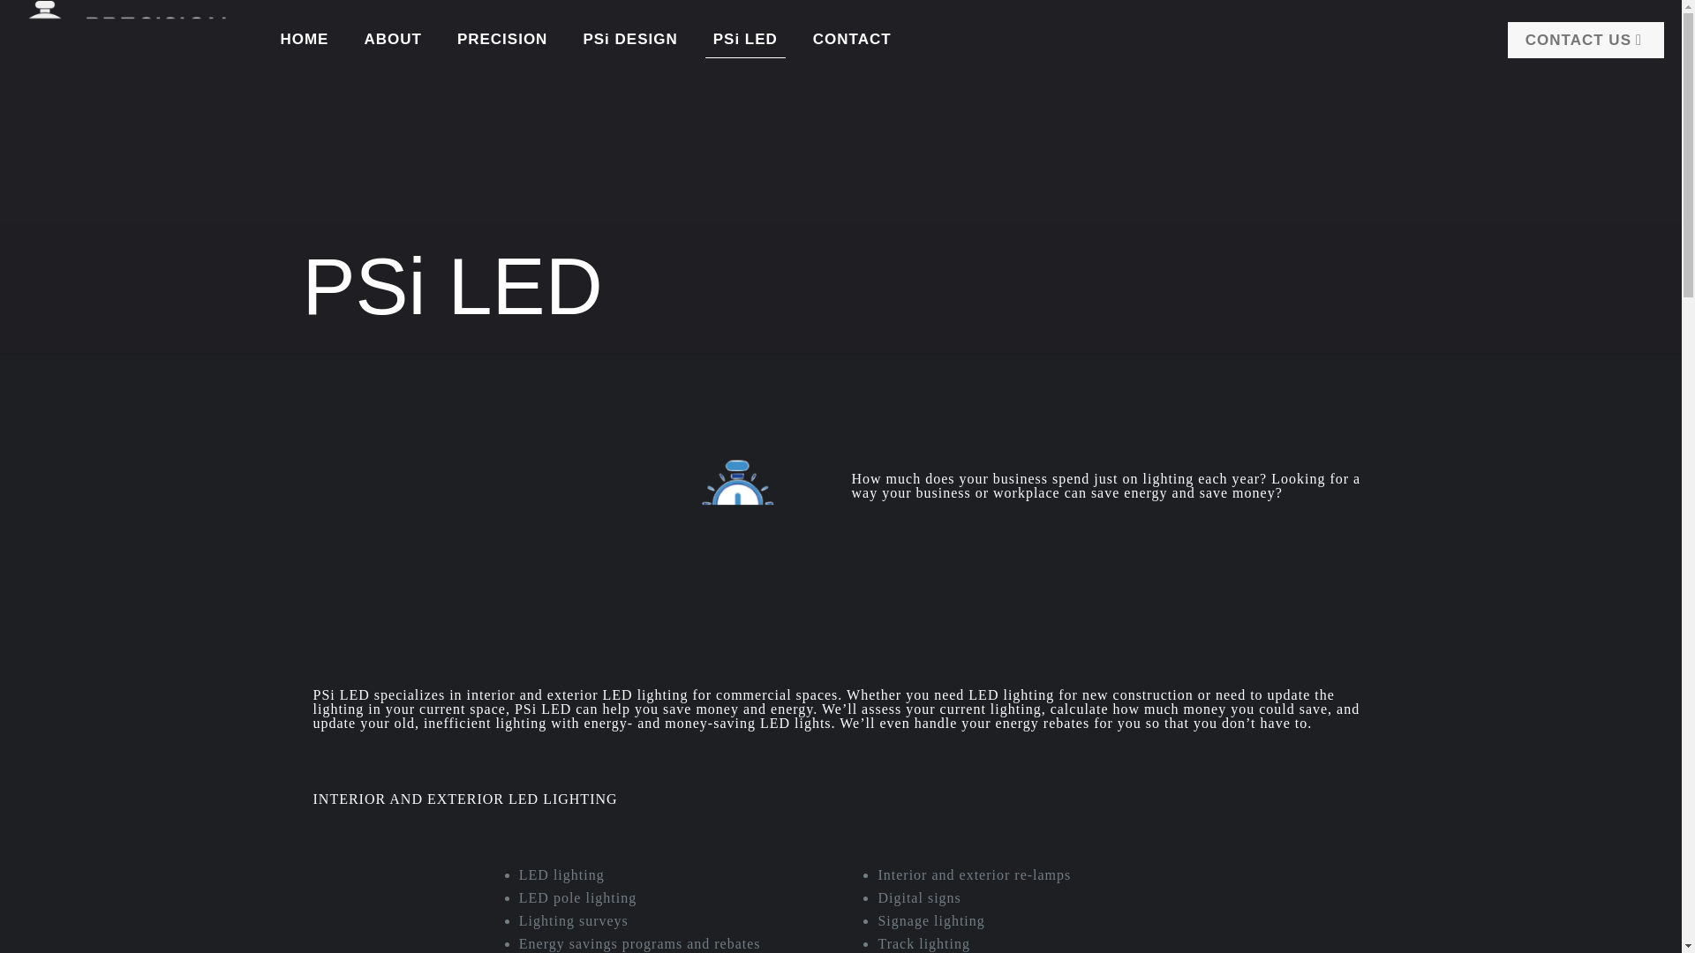 Image resolution: width=1695 pixels, height=953 pixels. Describe the element at coordinates (392, 39) in the screenshot. I see `ABOUT` at that location.